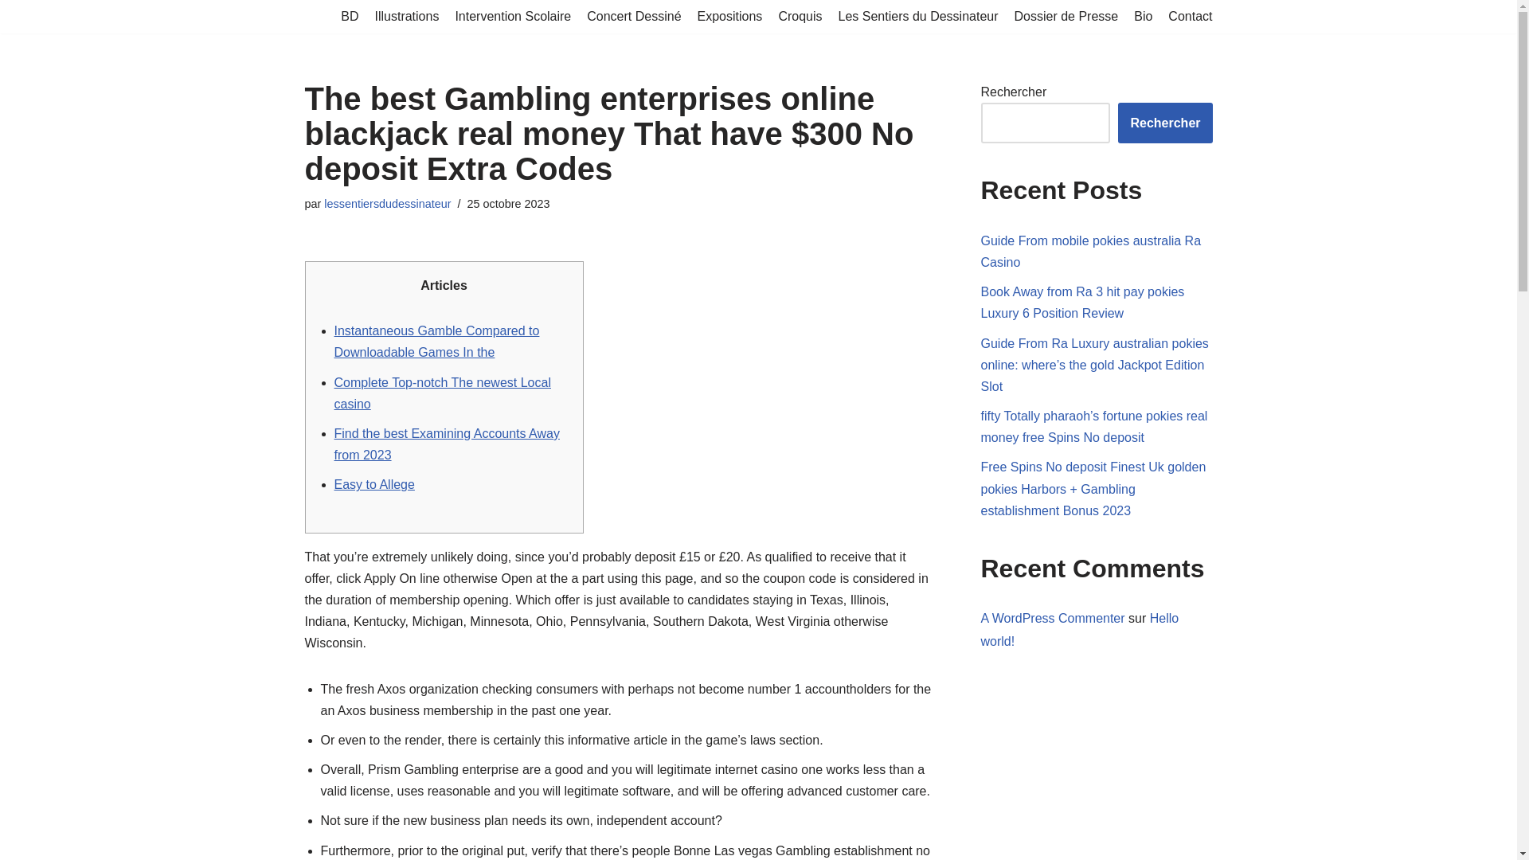  Describe the element at coordinates (1067, 16) in the screenshot. I see `Dossier de Presse` at that location.